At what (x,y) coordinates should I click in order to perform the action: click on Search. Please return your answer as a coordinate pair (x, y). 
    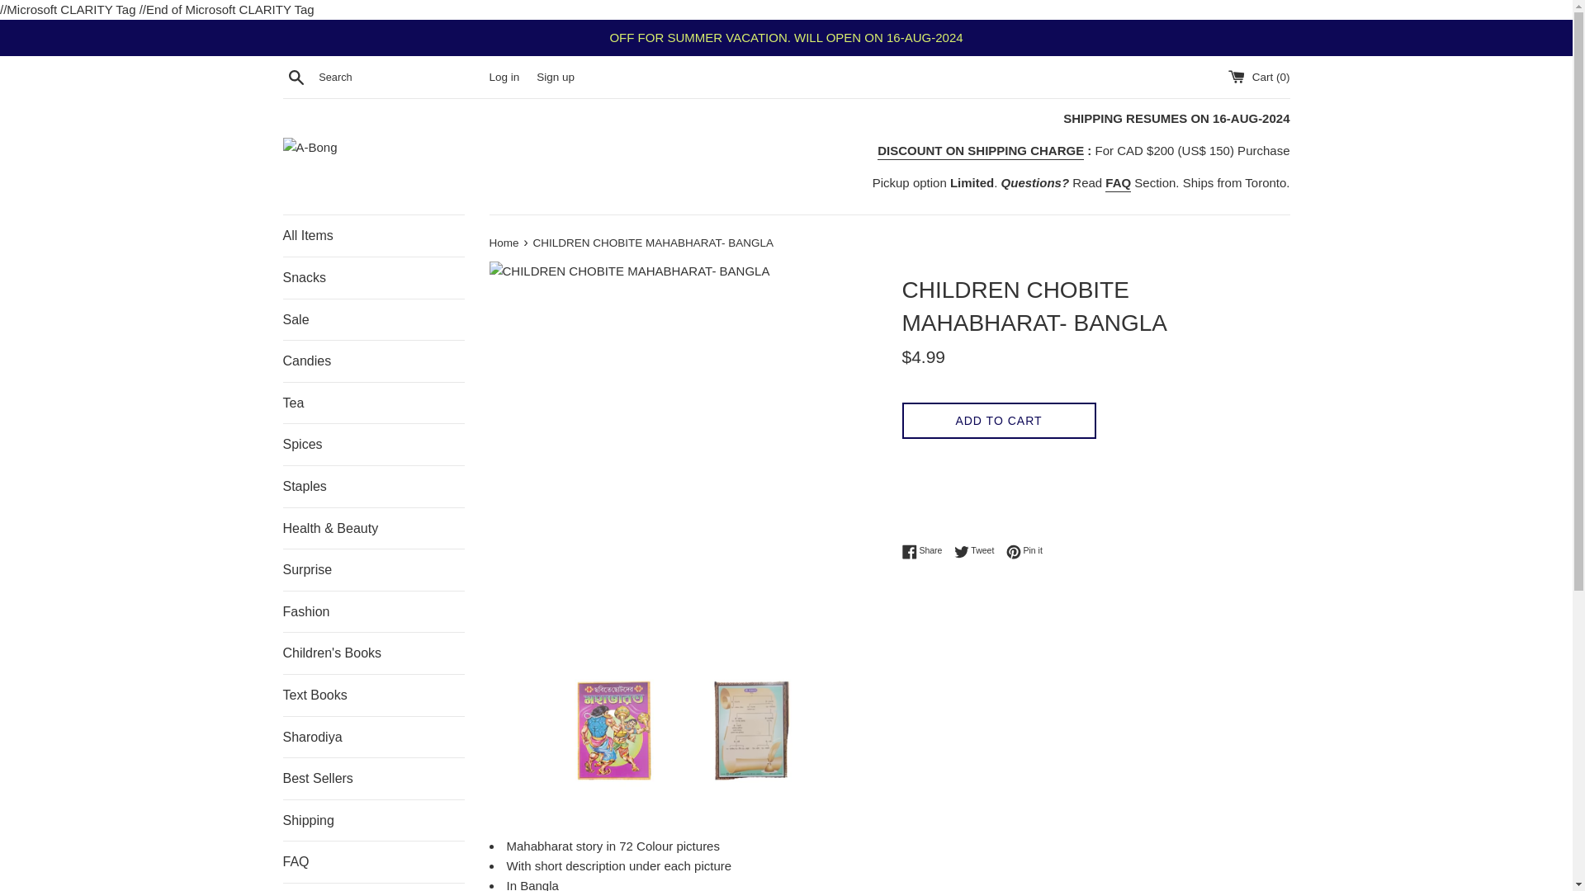
    Looking at the image, I should click on (296, 76).